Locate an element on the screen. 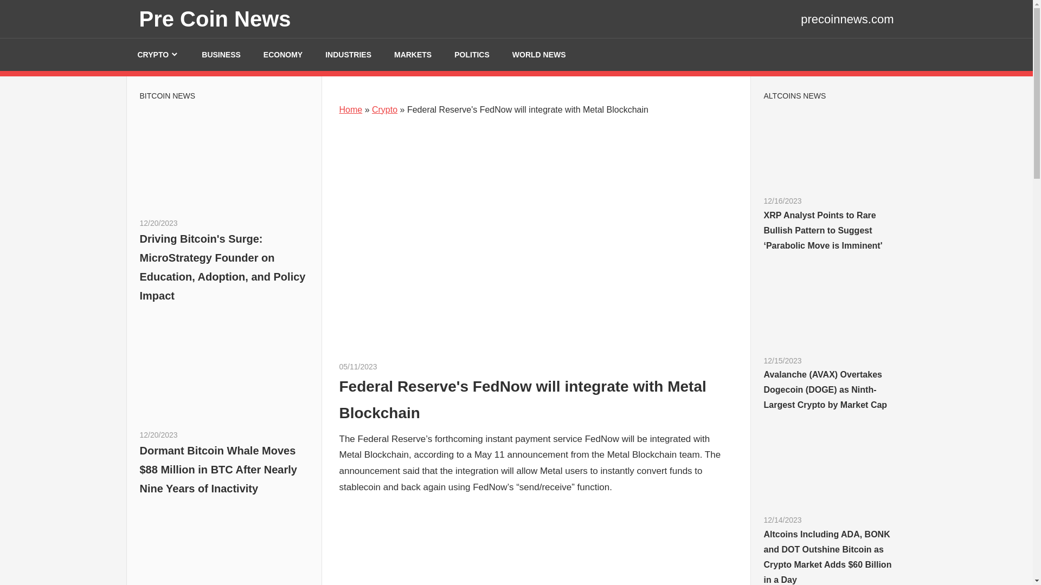 This screenshot has width=1041, height=585. Crypto is located at coordinates (388, 366).